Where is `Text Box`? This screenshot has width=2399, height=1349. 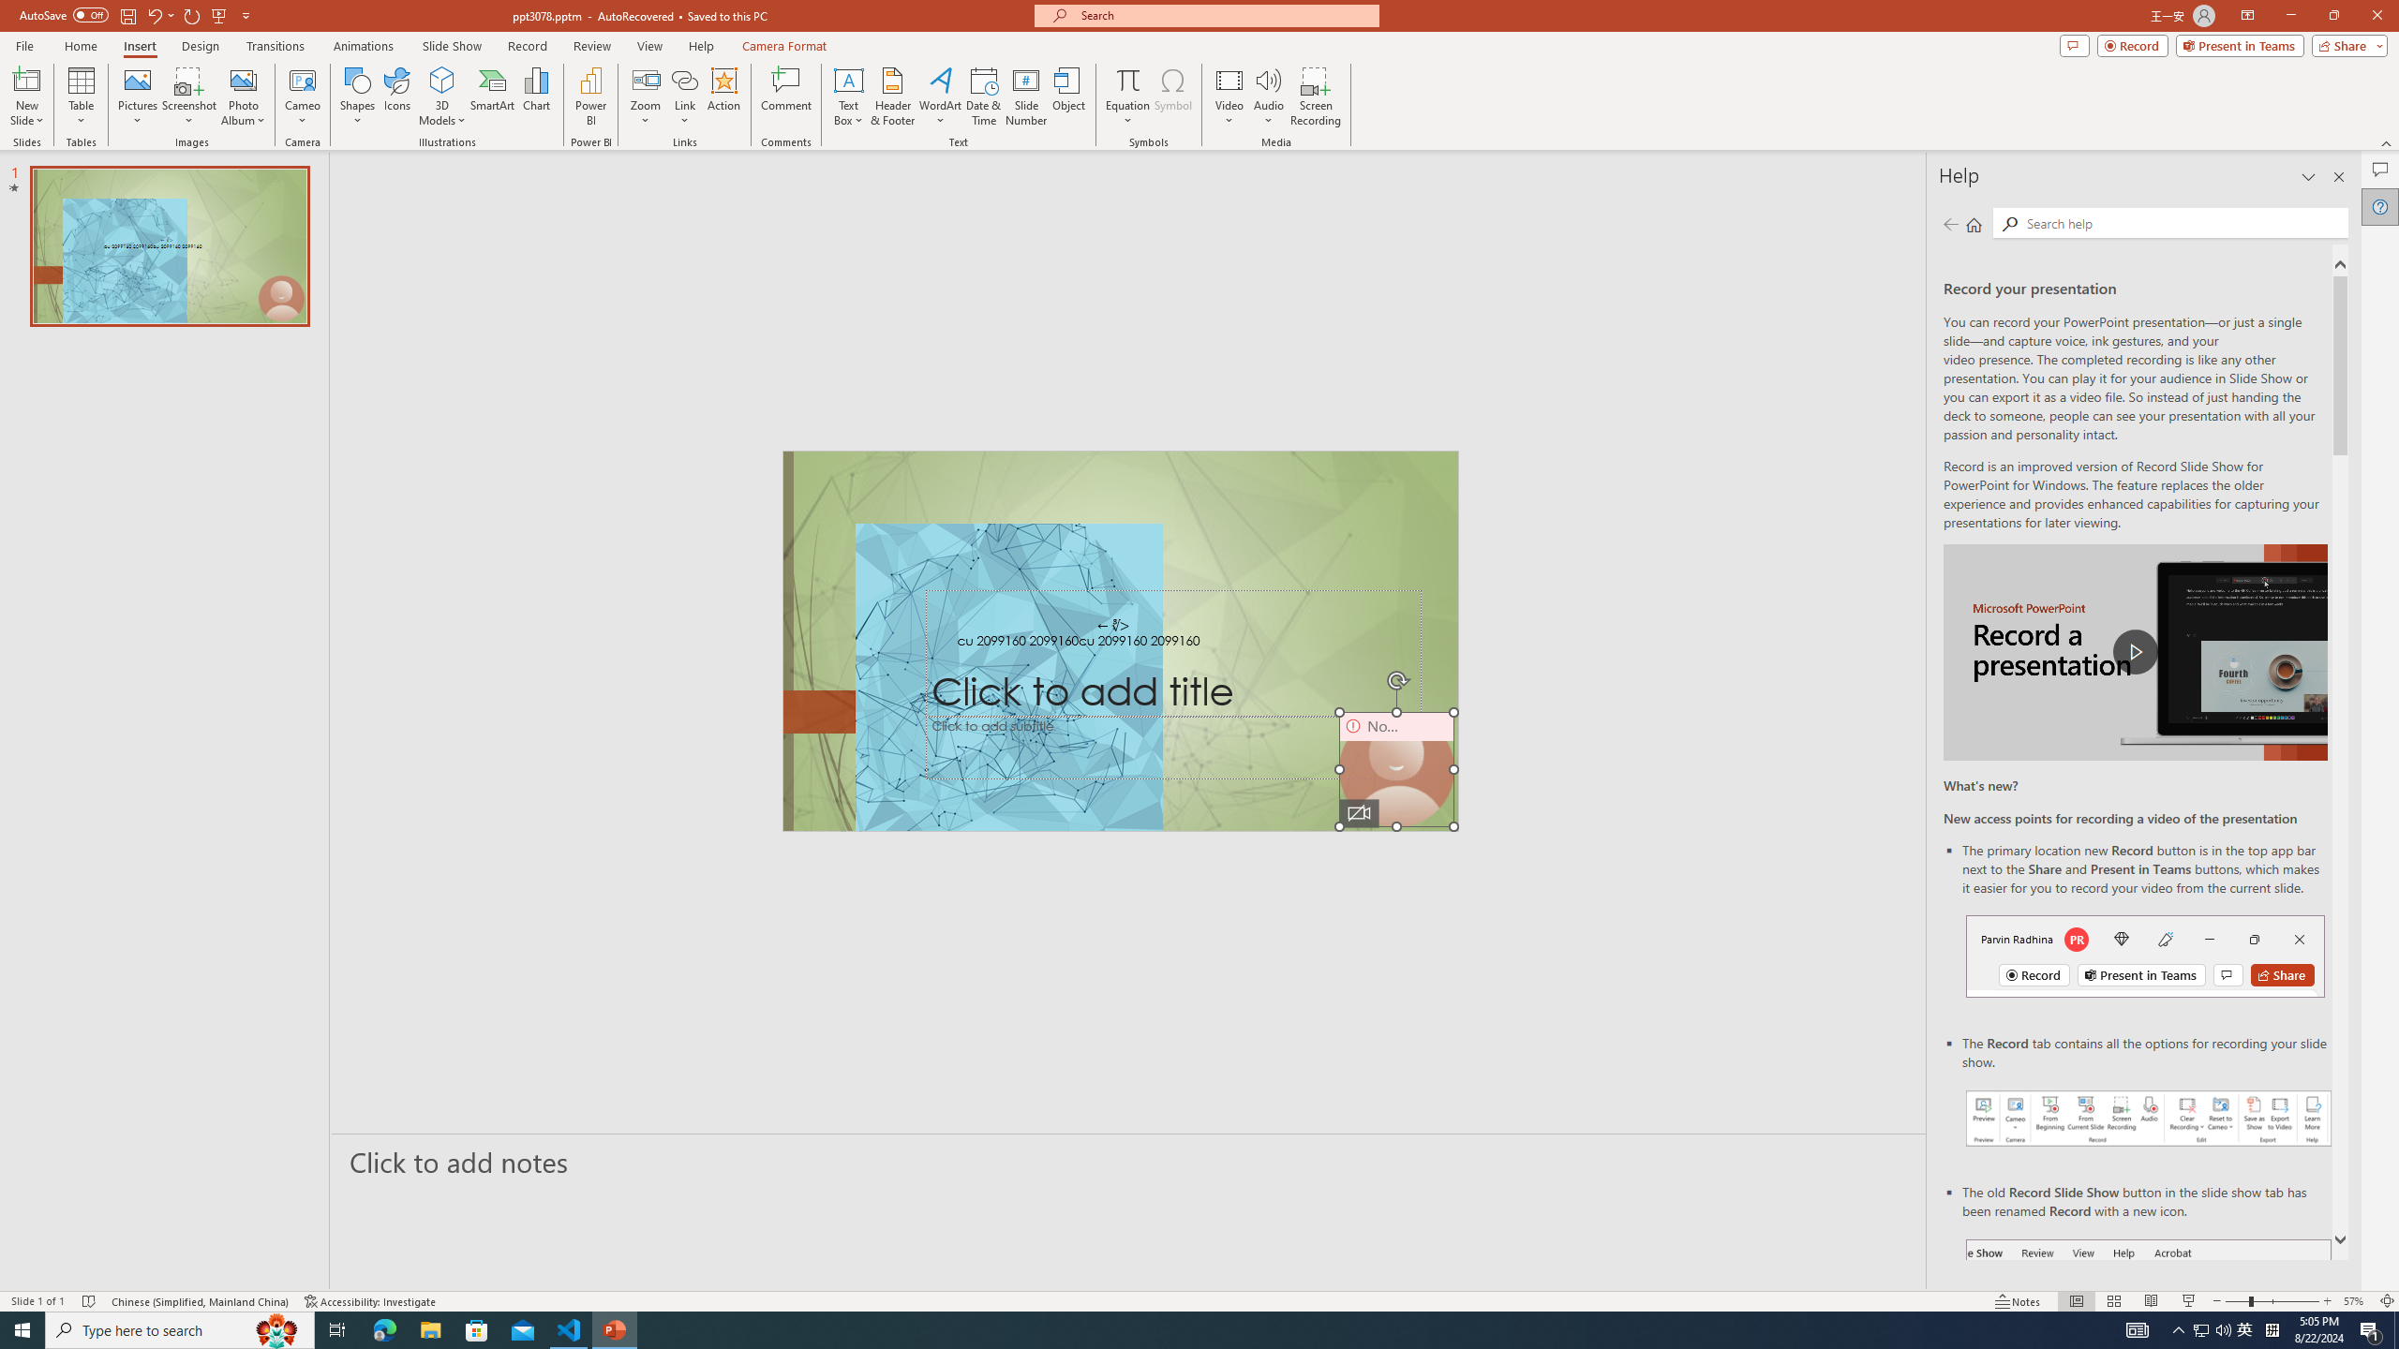
Text Box is located at coordinates (849, 96).